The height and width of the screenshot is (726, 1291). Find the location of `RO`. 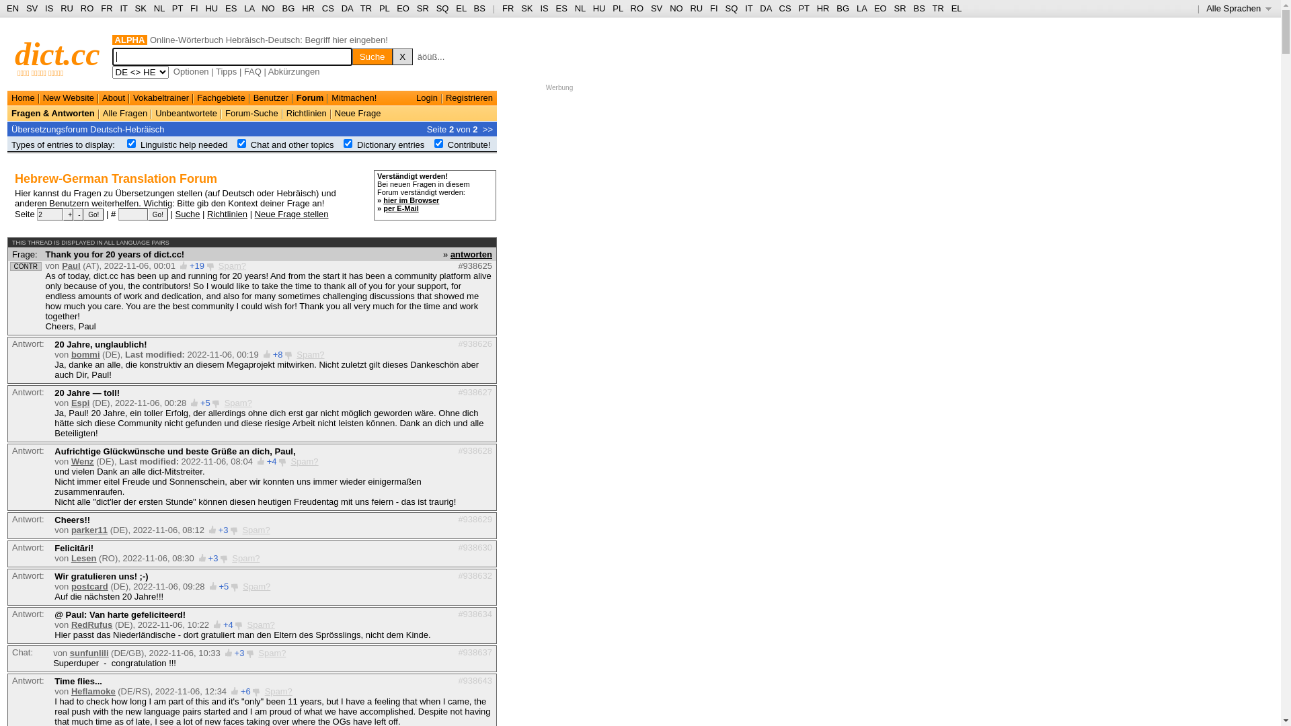

RO is located at coordinates (637, 8).